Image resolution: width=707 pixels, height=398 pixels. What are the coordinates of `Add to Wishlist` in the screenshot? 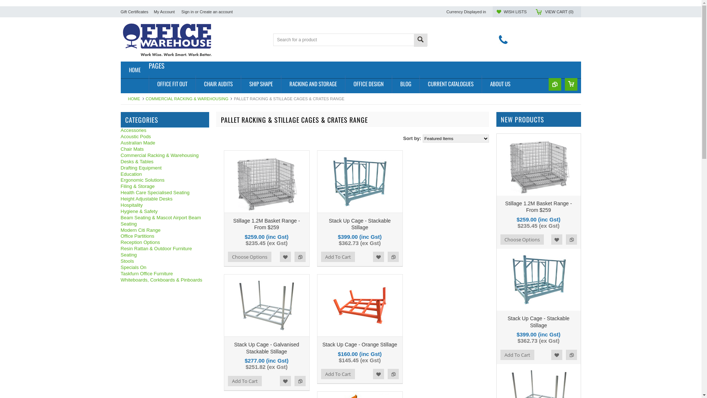 It's located at (285, 381).